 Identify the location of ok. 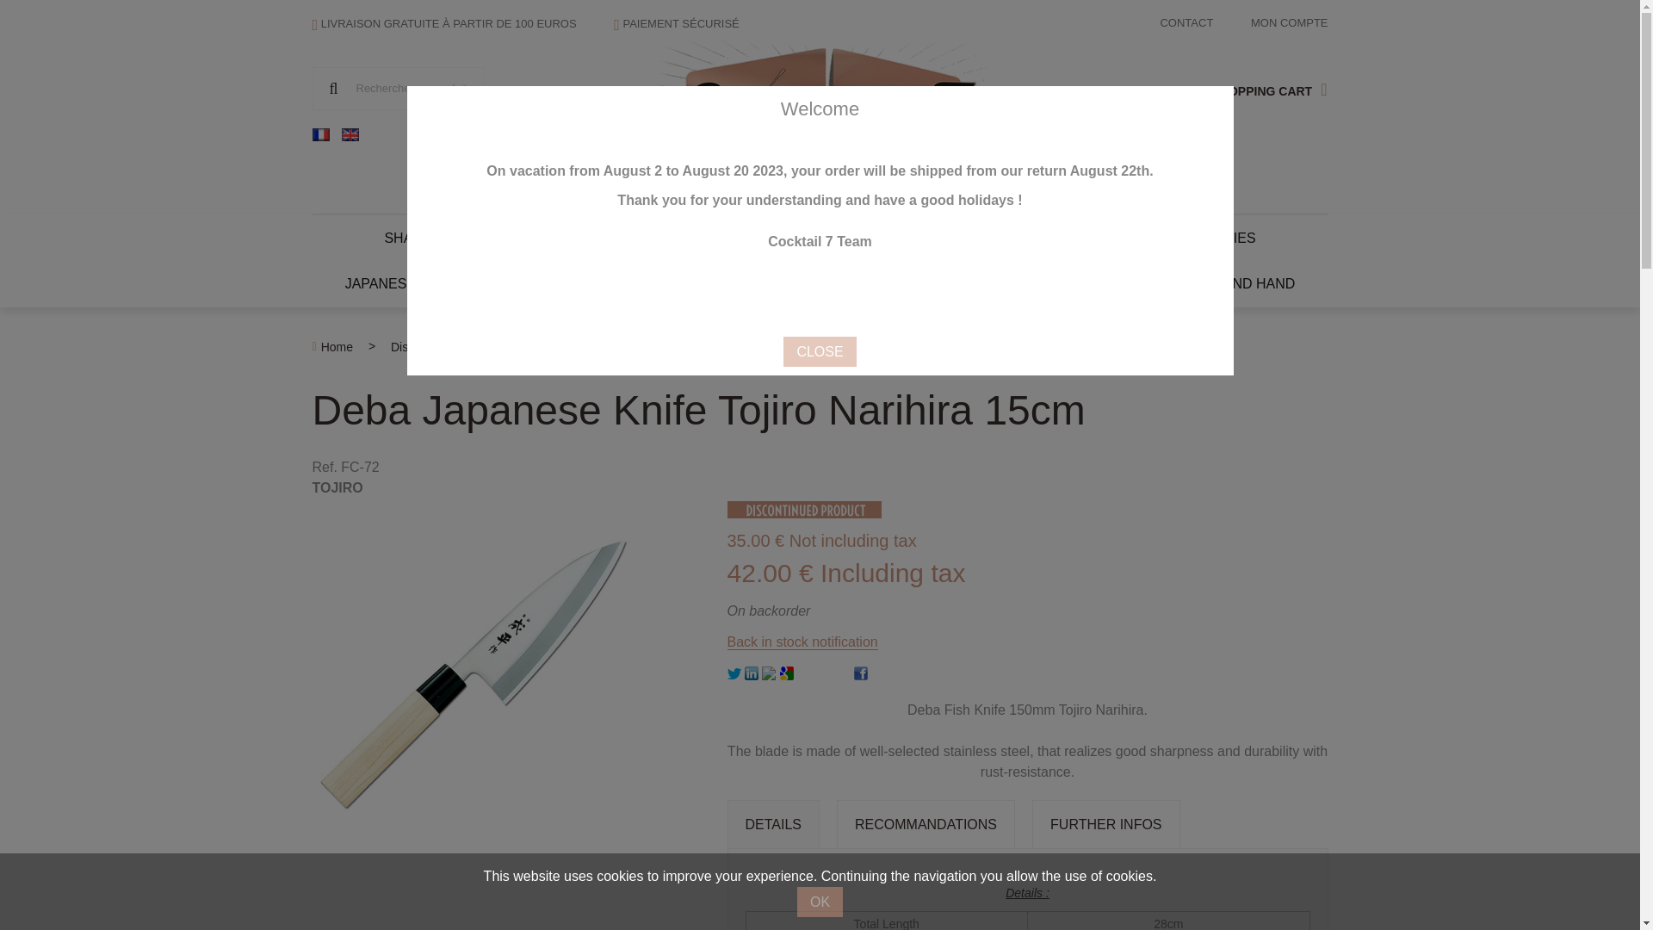
(333, 88).